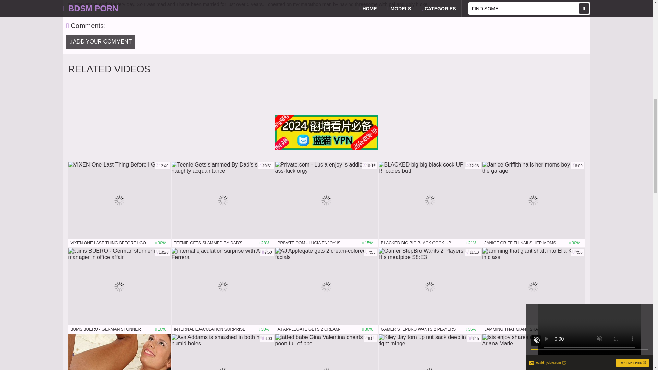  I want to click on 12:16, so click(430, 200).